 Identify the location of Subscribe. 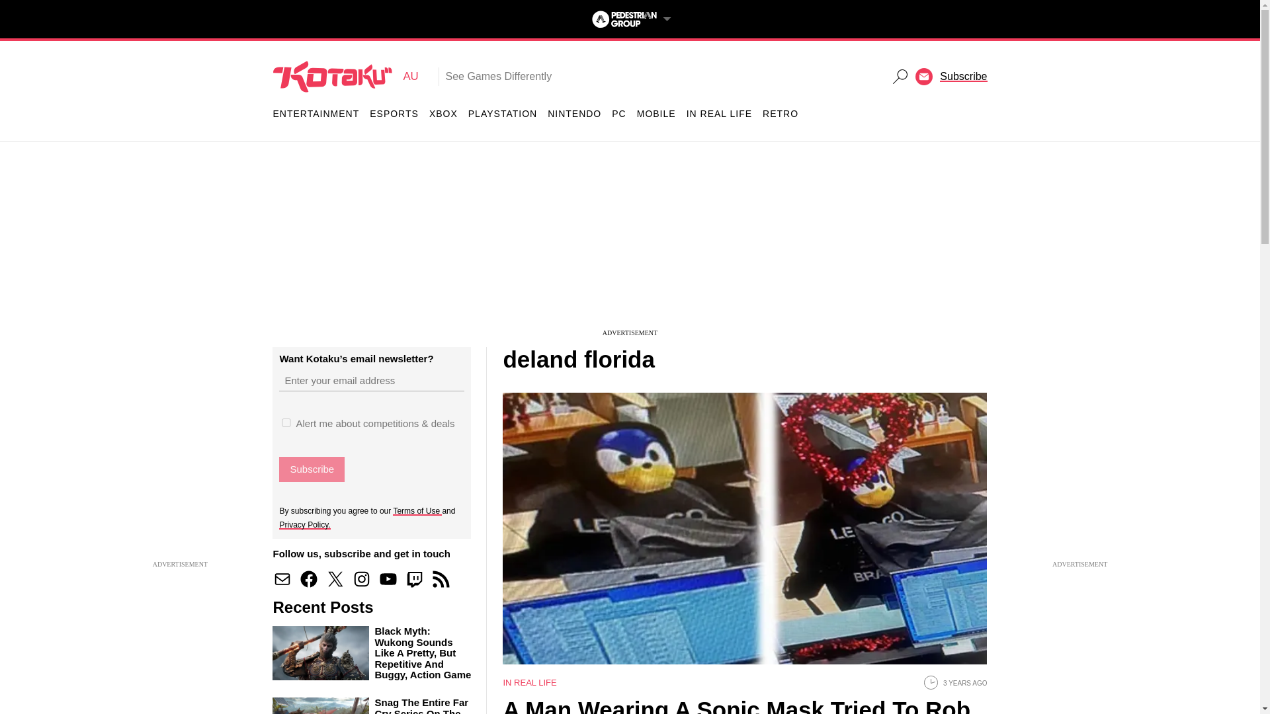
(503, 114).